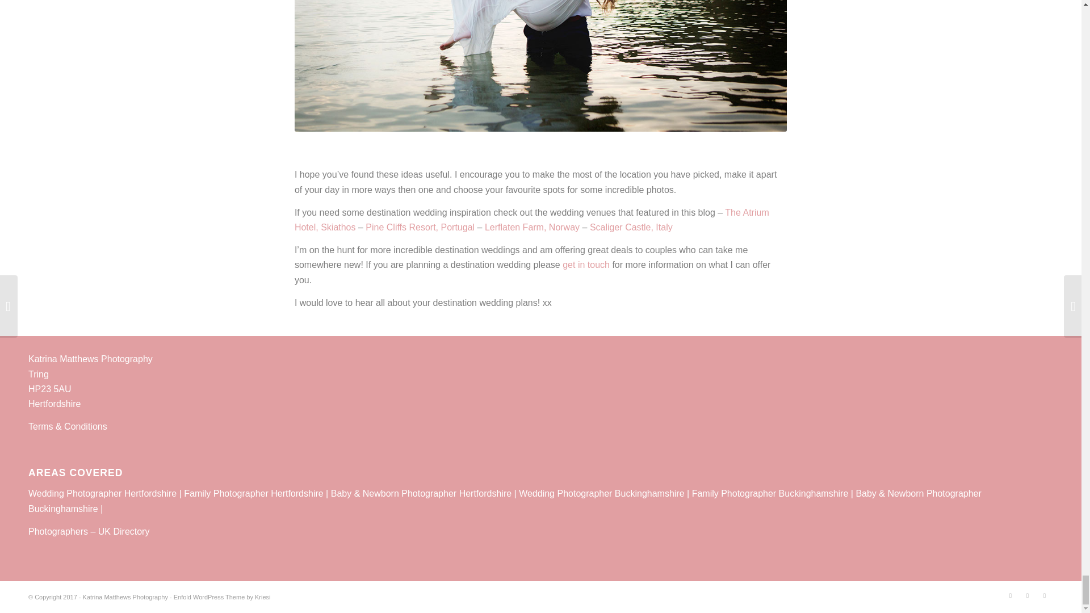 The image size is (1090, 613). Describe the element at coordinates (531, 220) in the screenshot. I see `The Atrium Hotel, Skiathos` at that location.